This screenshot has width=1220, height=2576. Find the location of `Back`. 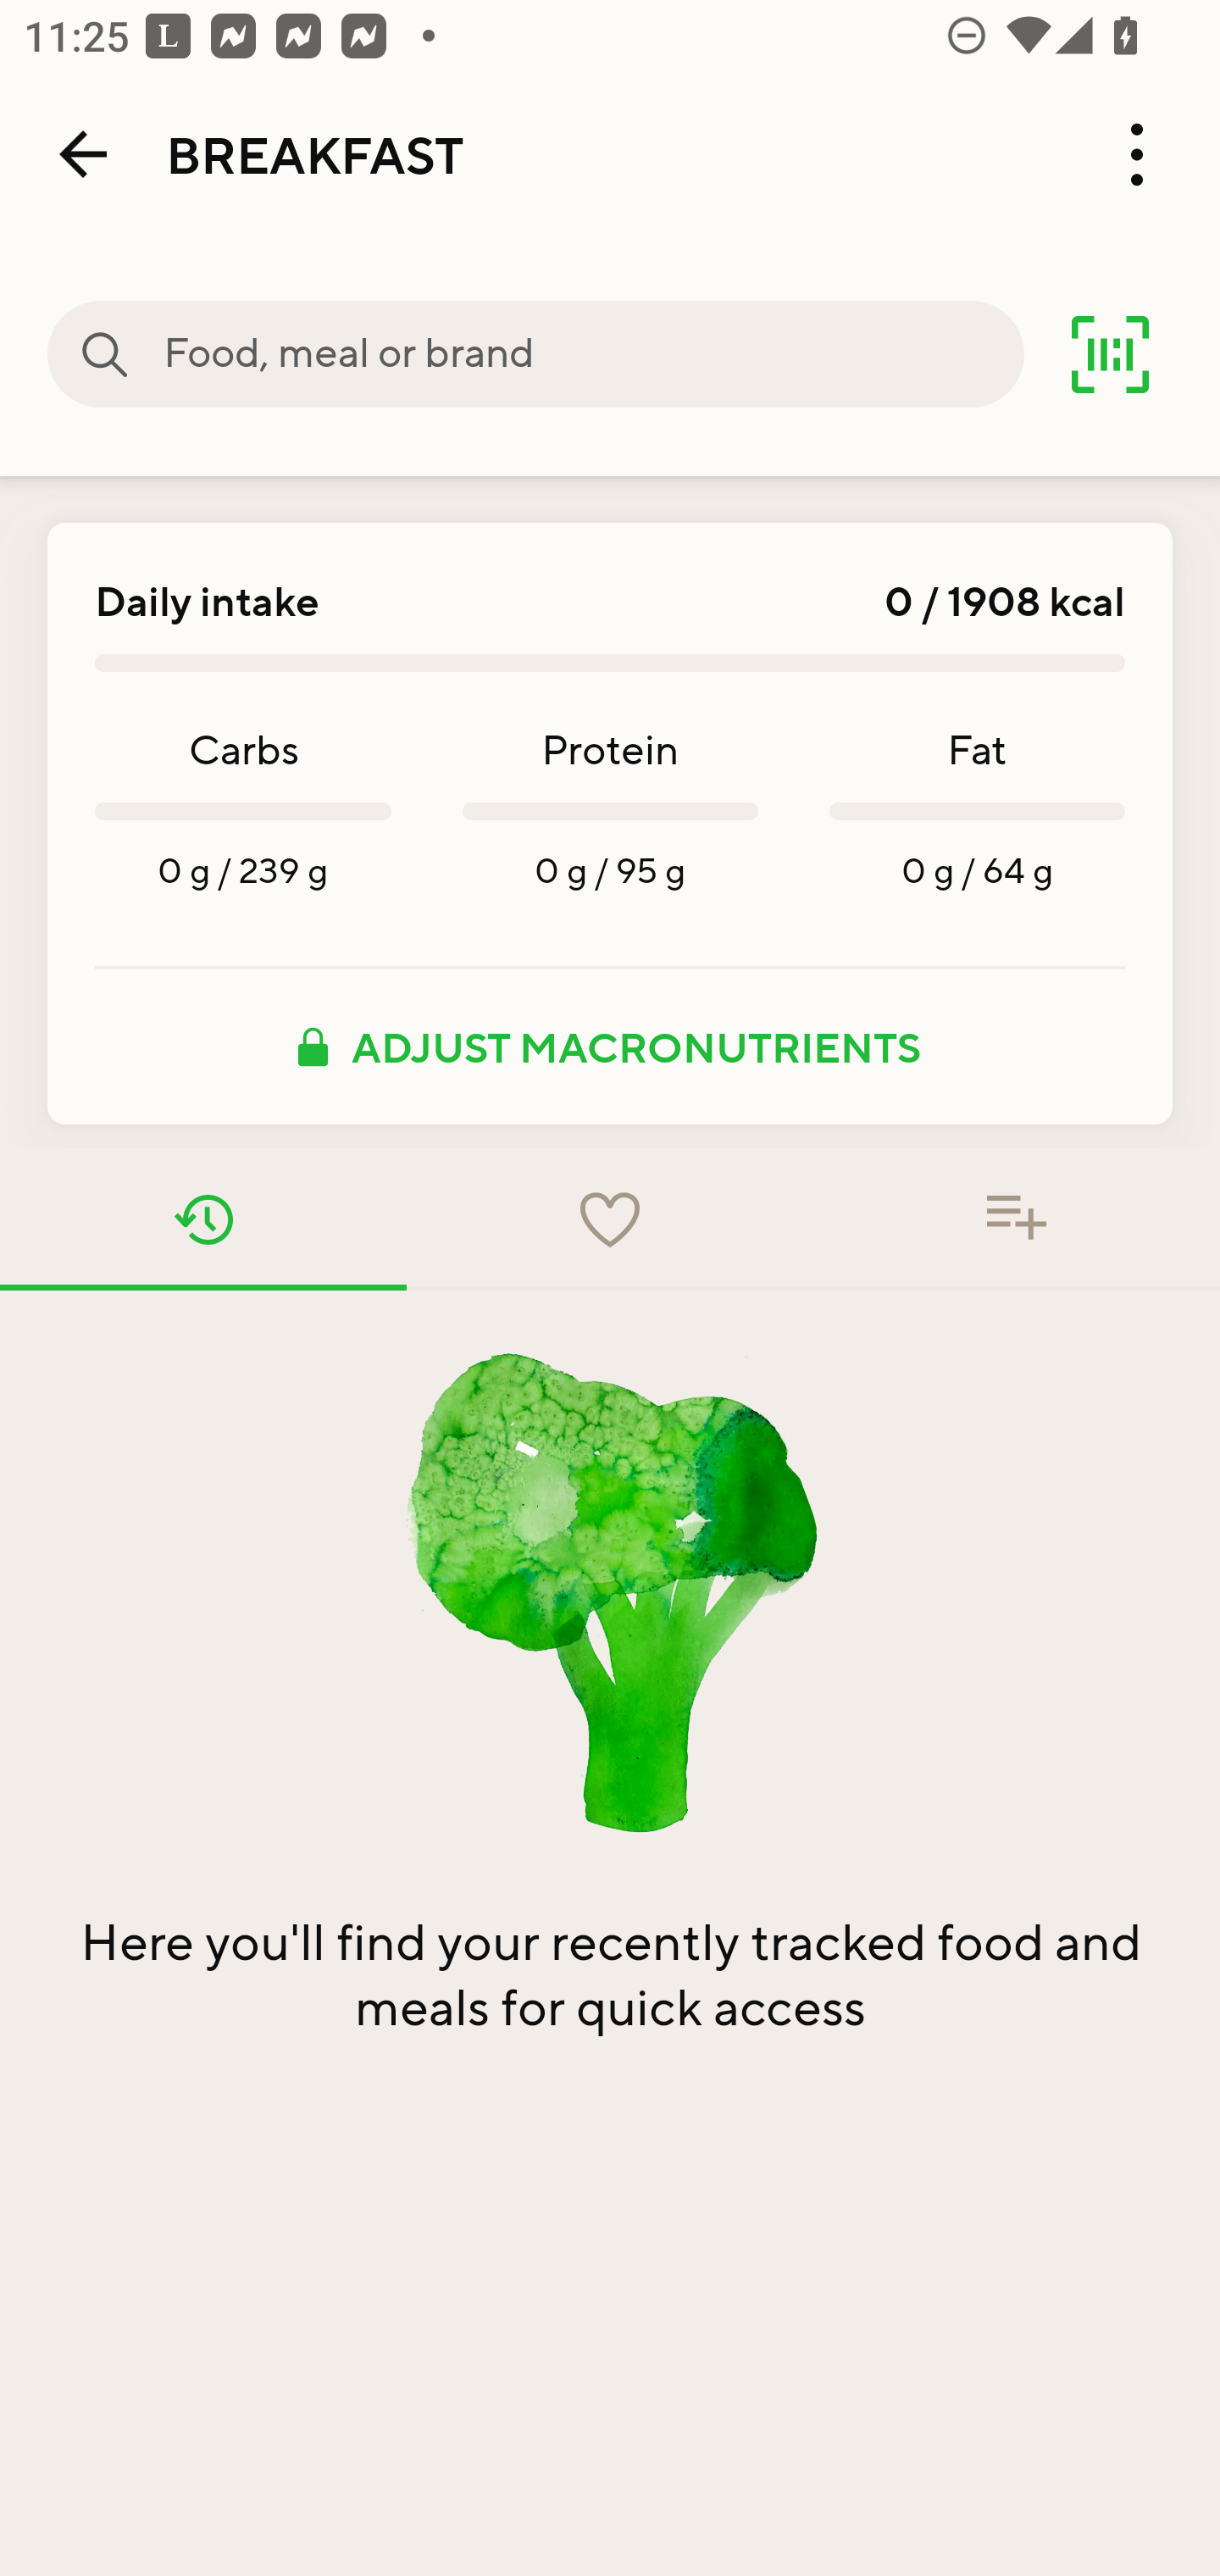

Back is located at coordinates (83, 154).